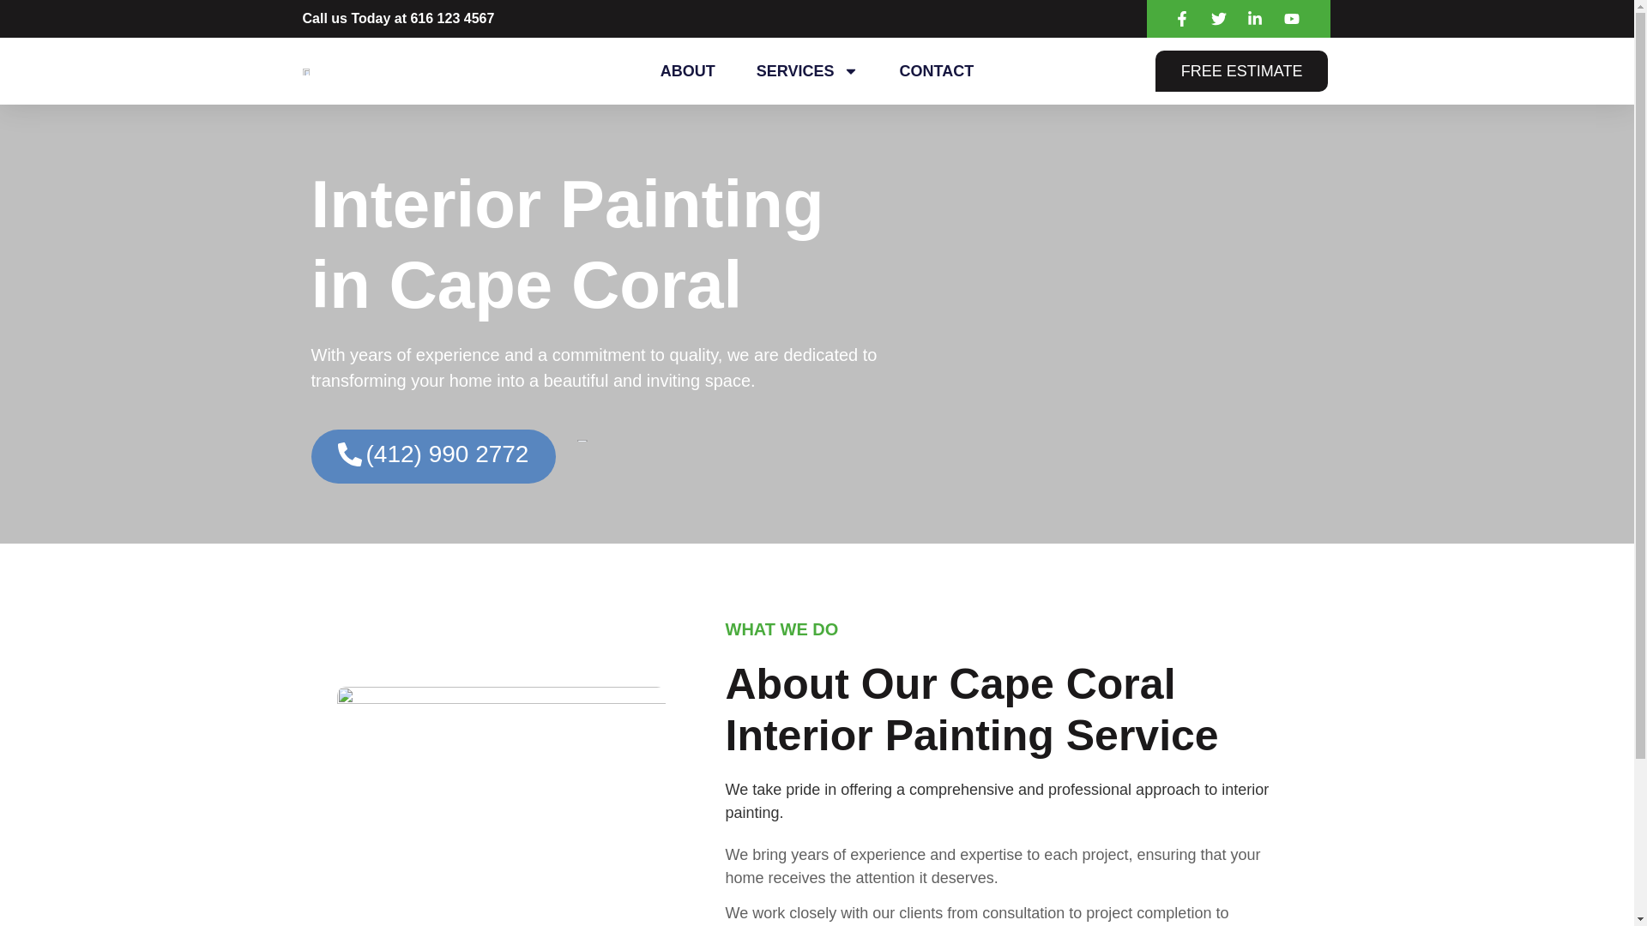 The image size is (1647, 926). What do you see at coordinates (808, 70) in the screenshot?
I see `SERVICES` at bounding box center [808, 70].